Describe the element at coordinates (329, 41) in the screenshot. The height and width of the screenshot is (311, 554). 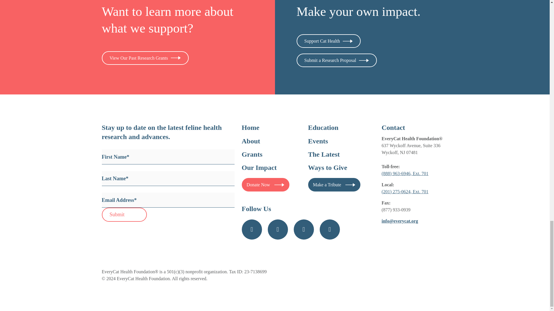
I see `Link to Support Cat Health` at that location.